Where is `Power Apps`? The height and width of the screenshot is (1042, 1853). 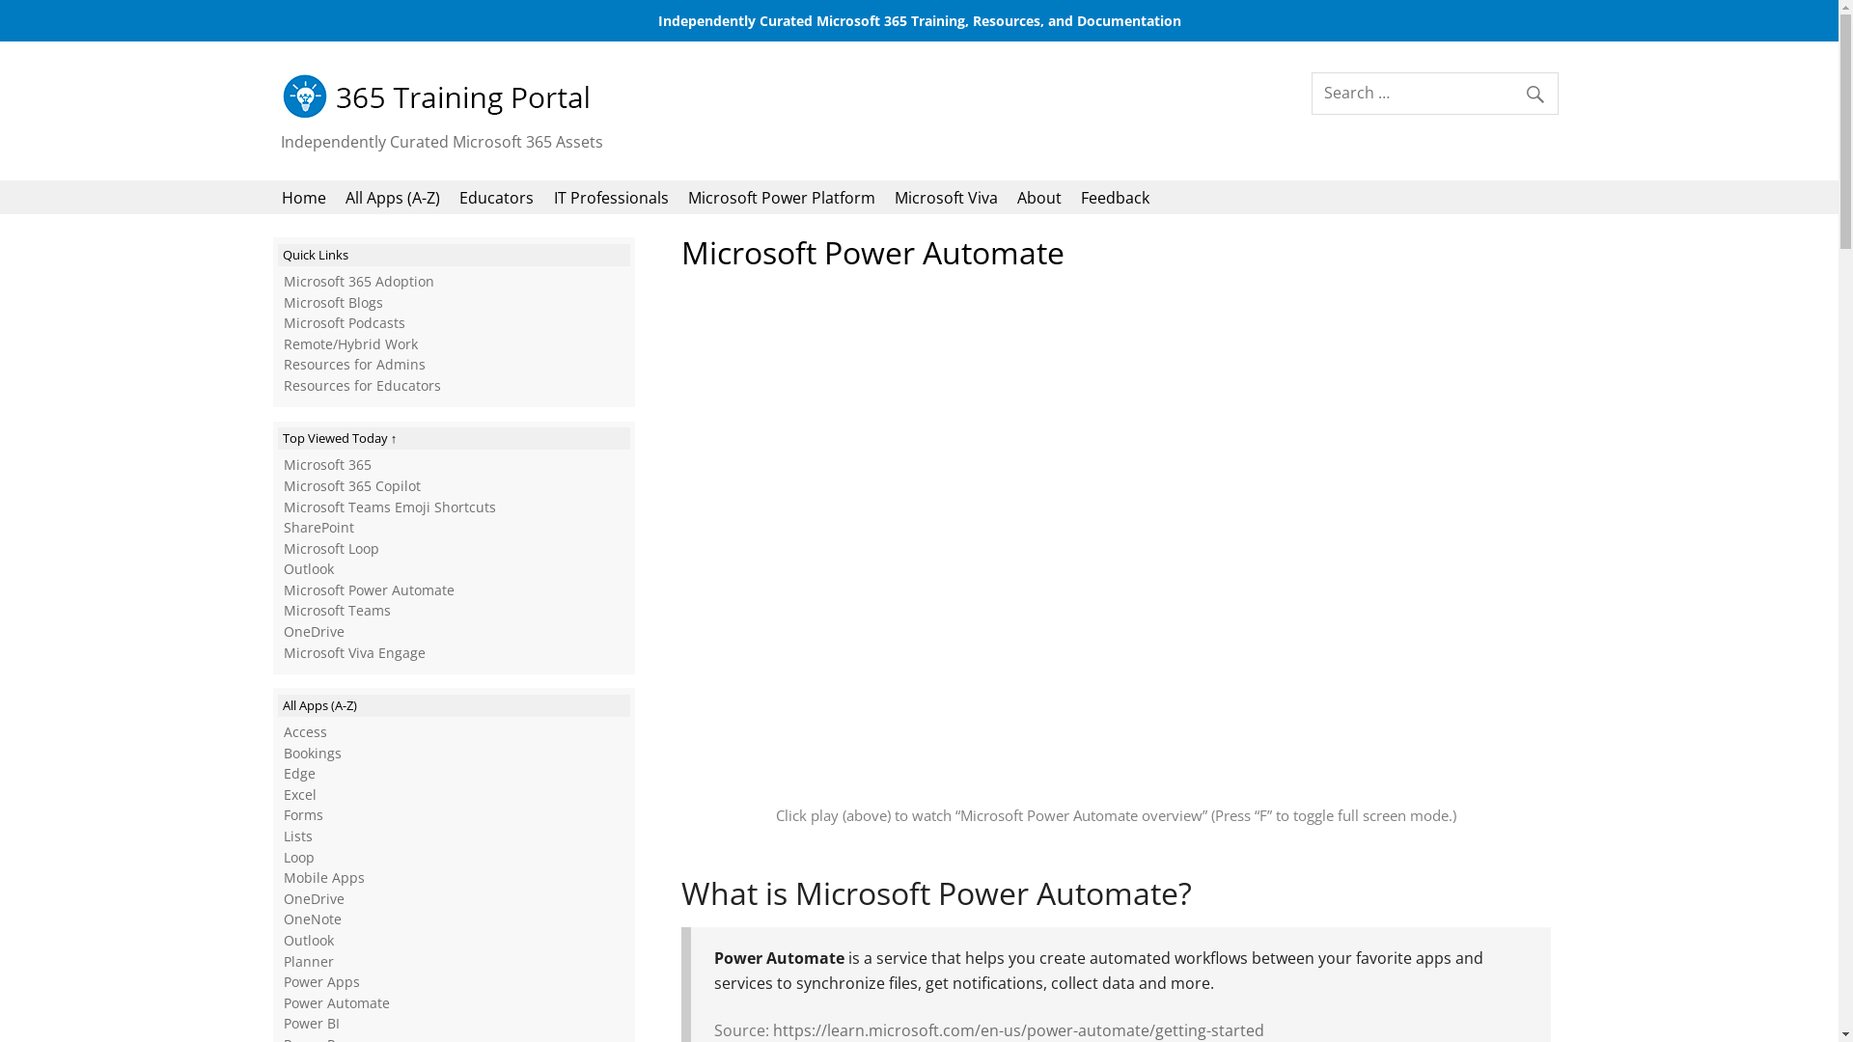
Power Apps is located at coordinates (322, 982).